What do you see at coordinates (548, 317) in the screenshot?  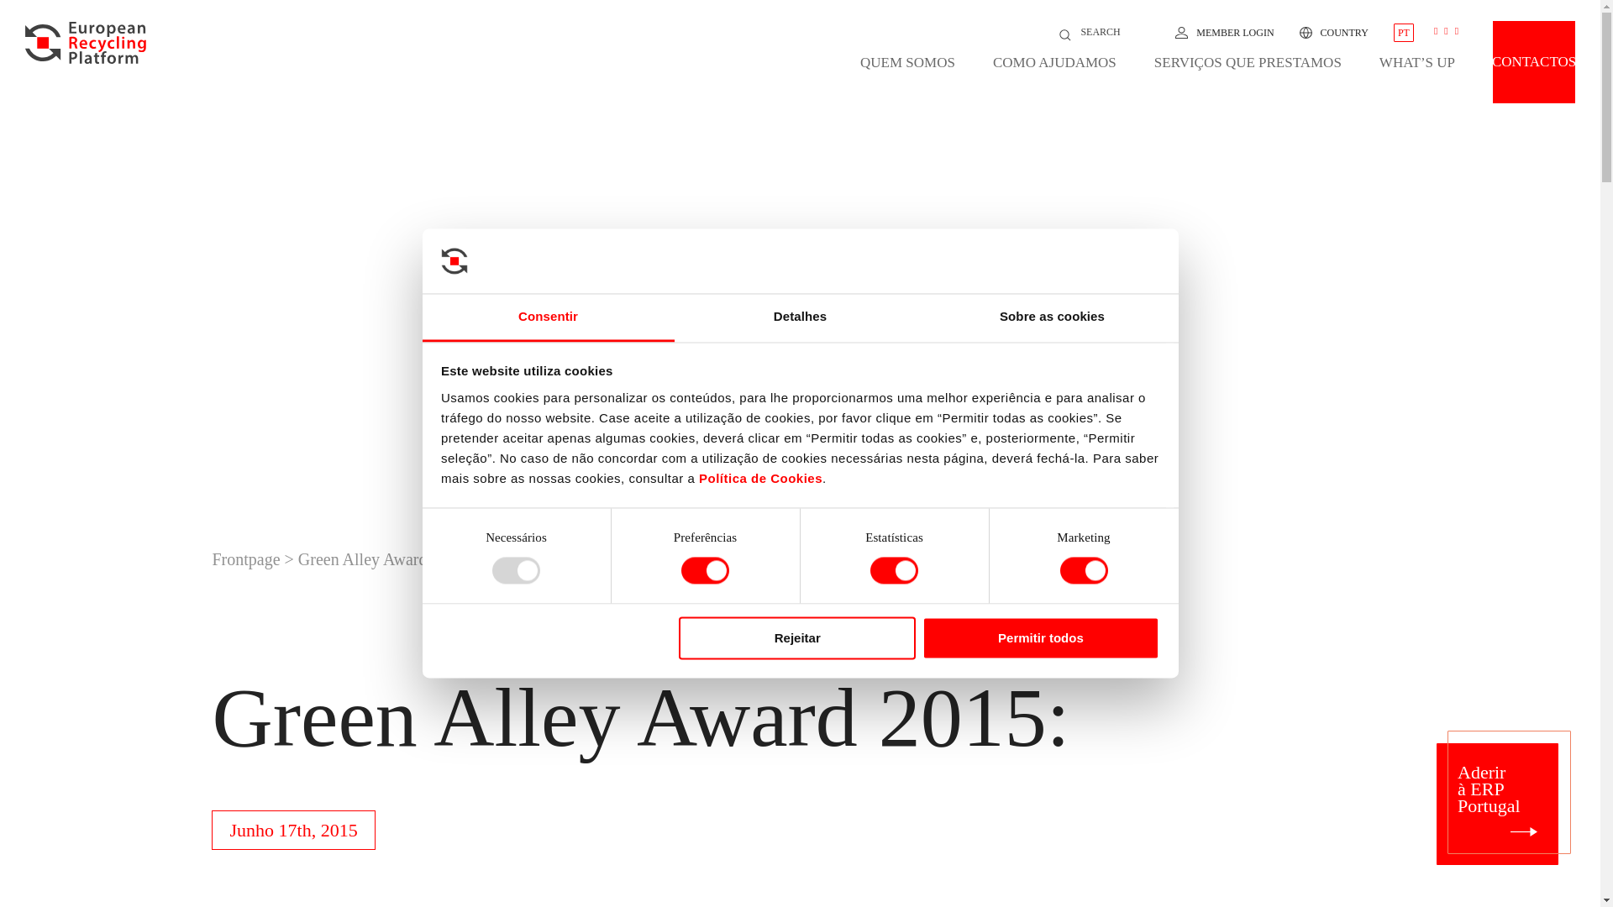 I see `Consentir` at bounding box center [548, 317].